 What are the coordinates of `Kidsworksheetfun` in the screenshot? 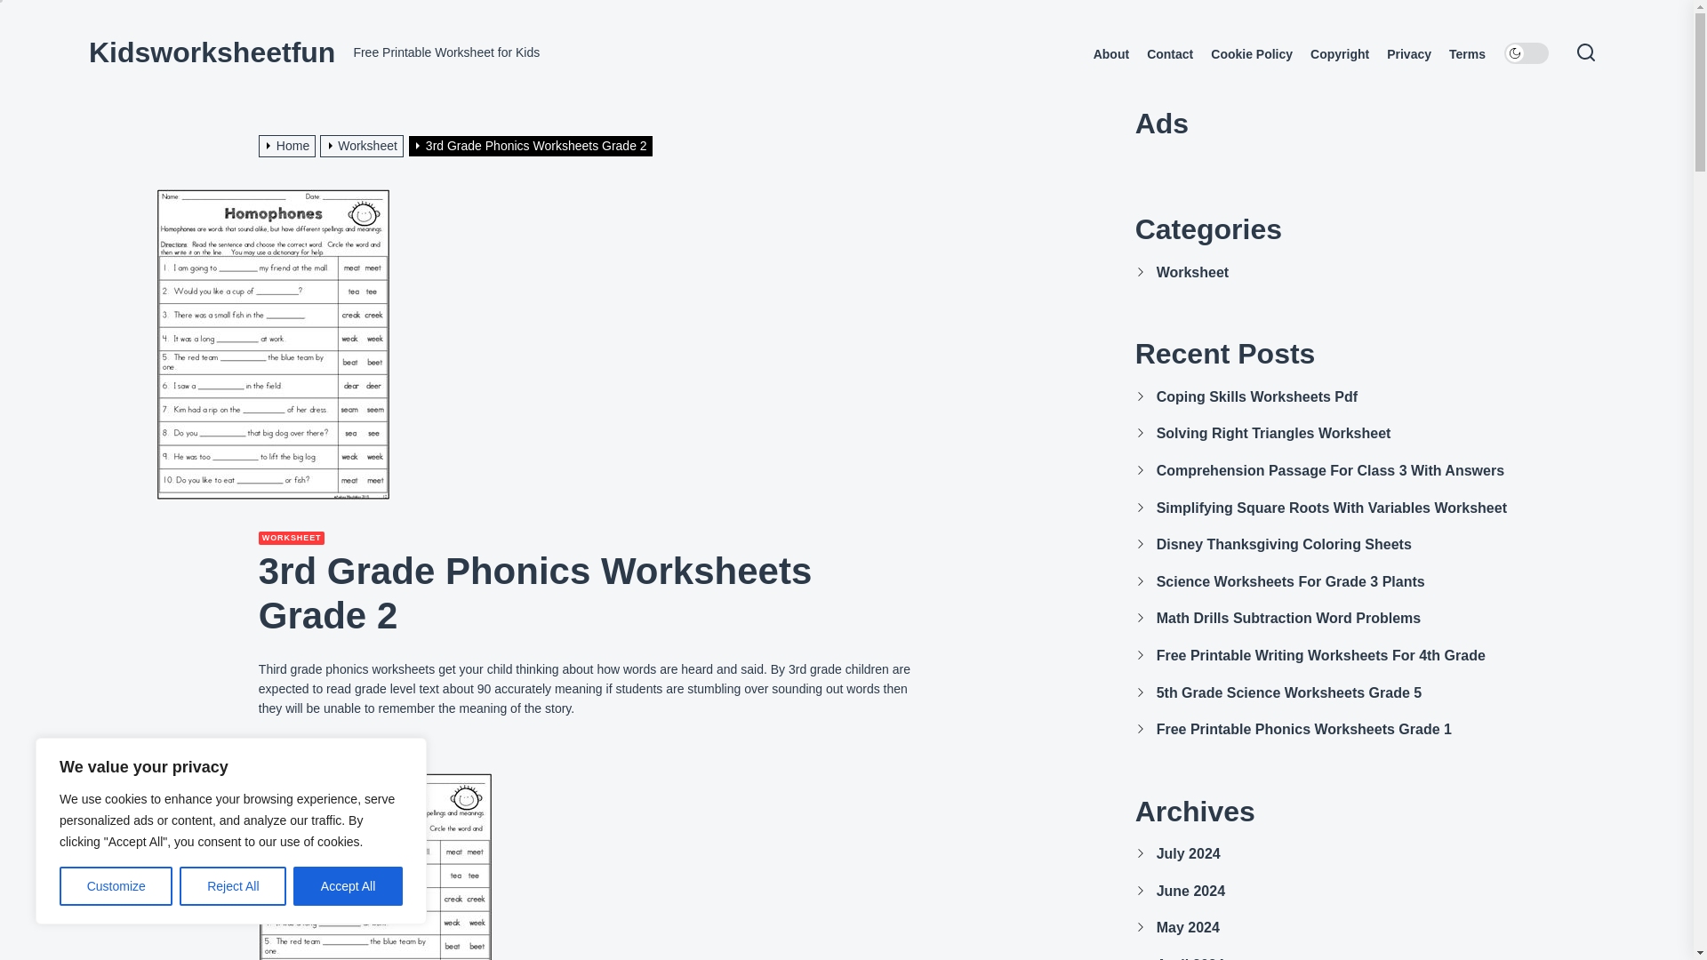 It's located at (212, 52).